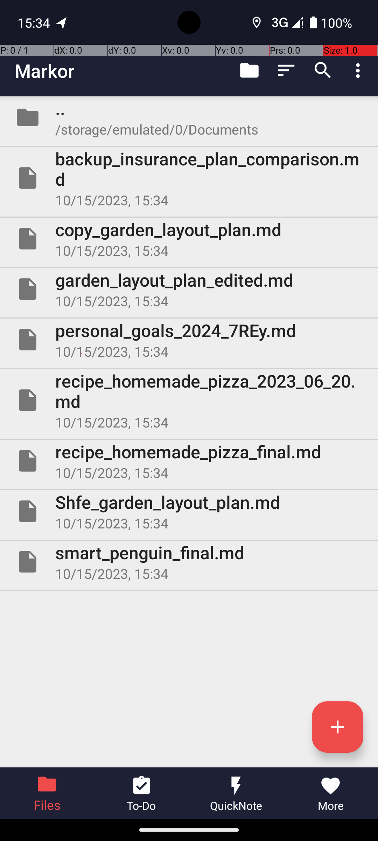  Describe the element at coordinates (189, 562) in the screenshot. I see `File smart_penguin_final.md ` at that location.